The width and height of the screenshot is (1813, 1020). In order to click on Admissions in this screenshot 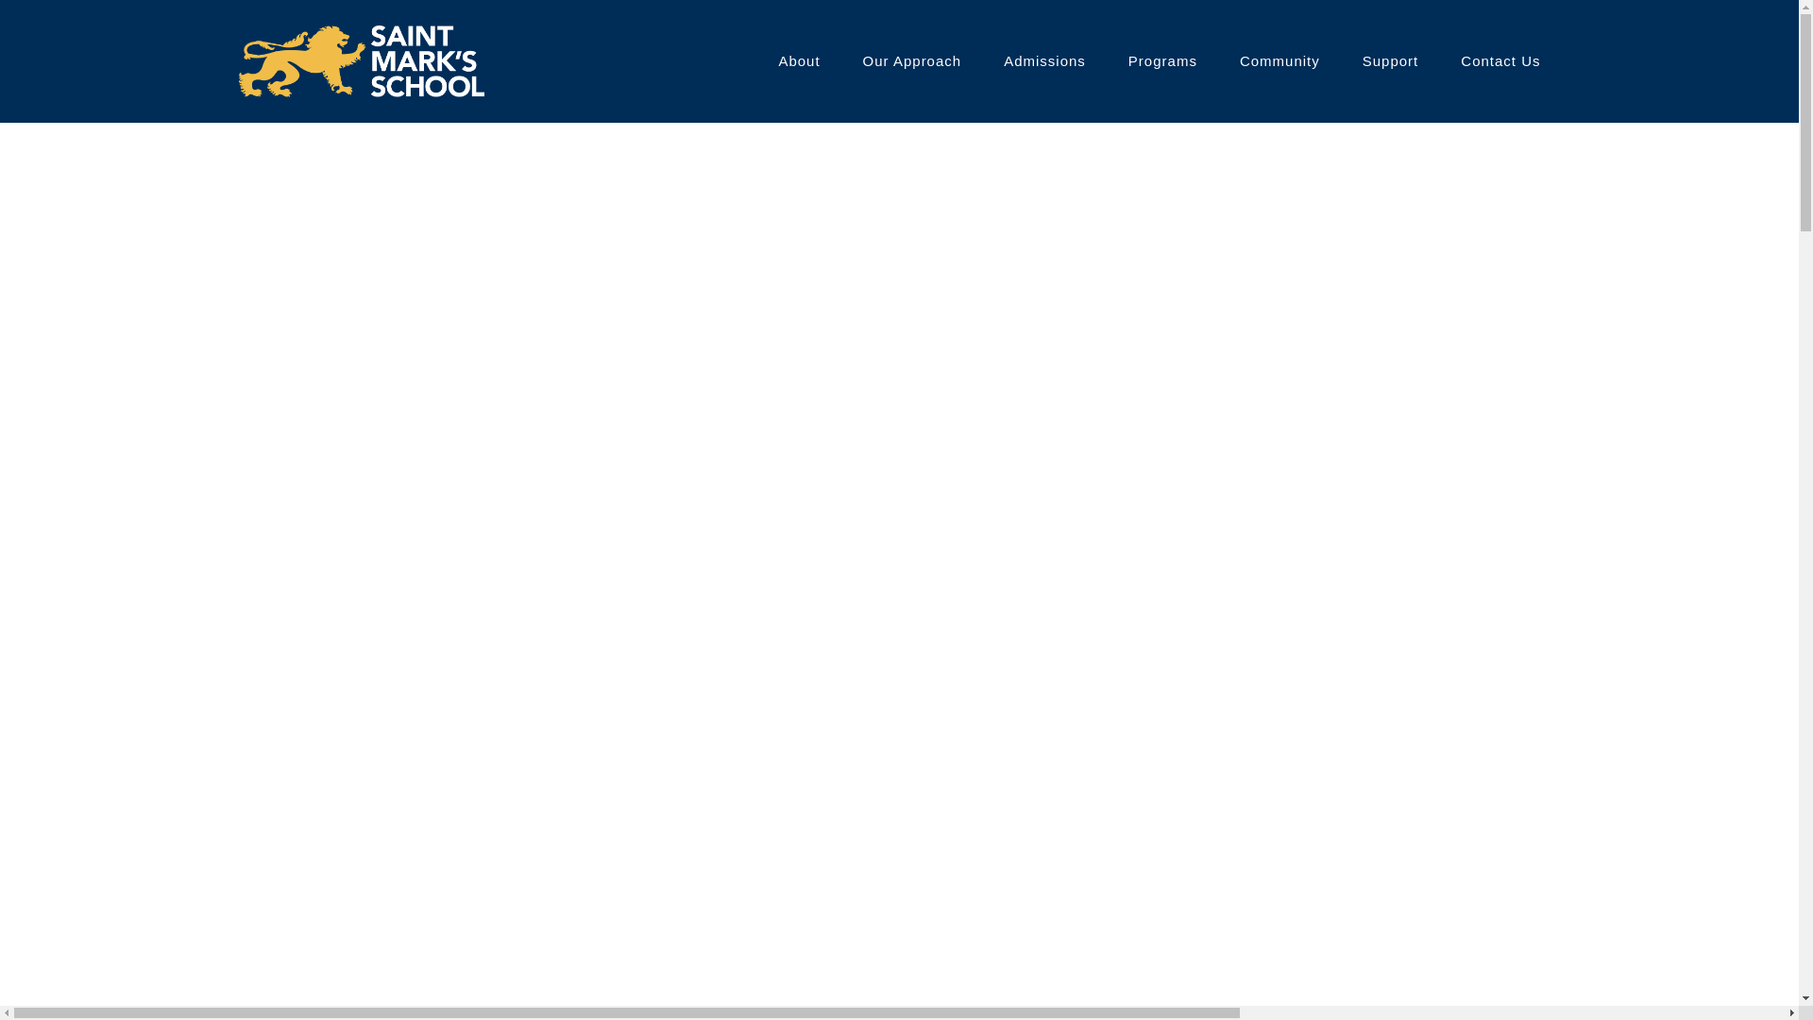, I will do `click(1044, 61)`.